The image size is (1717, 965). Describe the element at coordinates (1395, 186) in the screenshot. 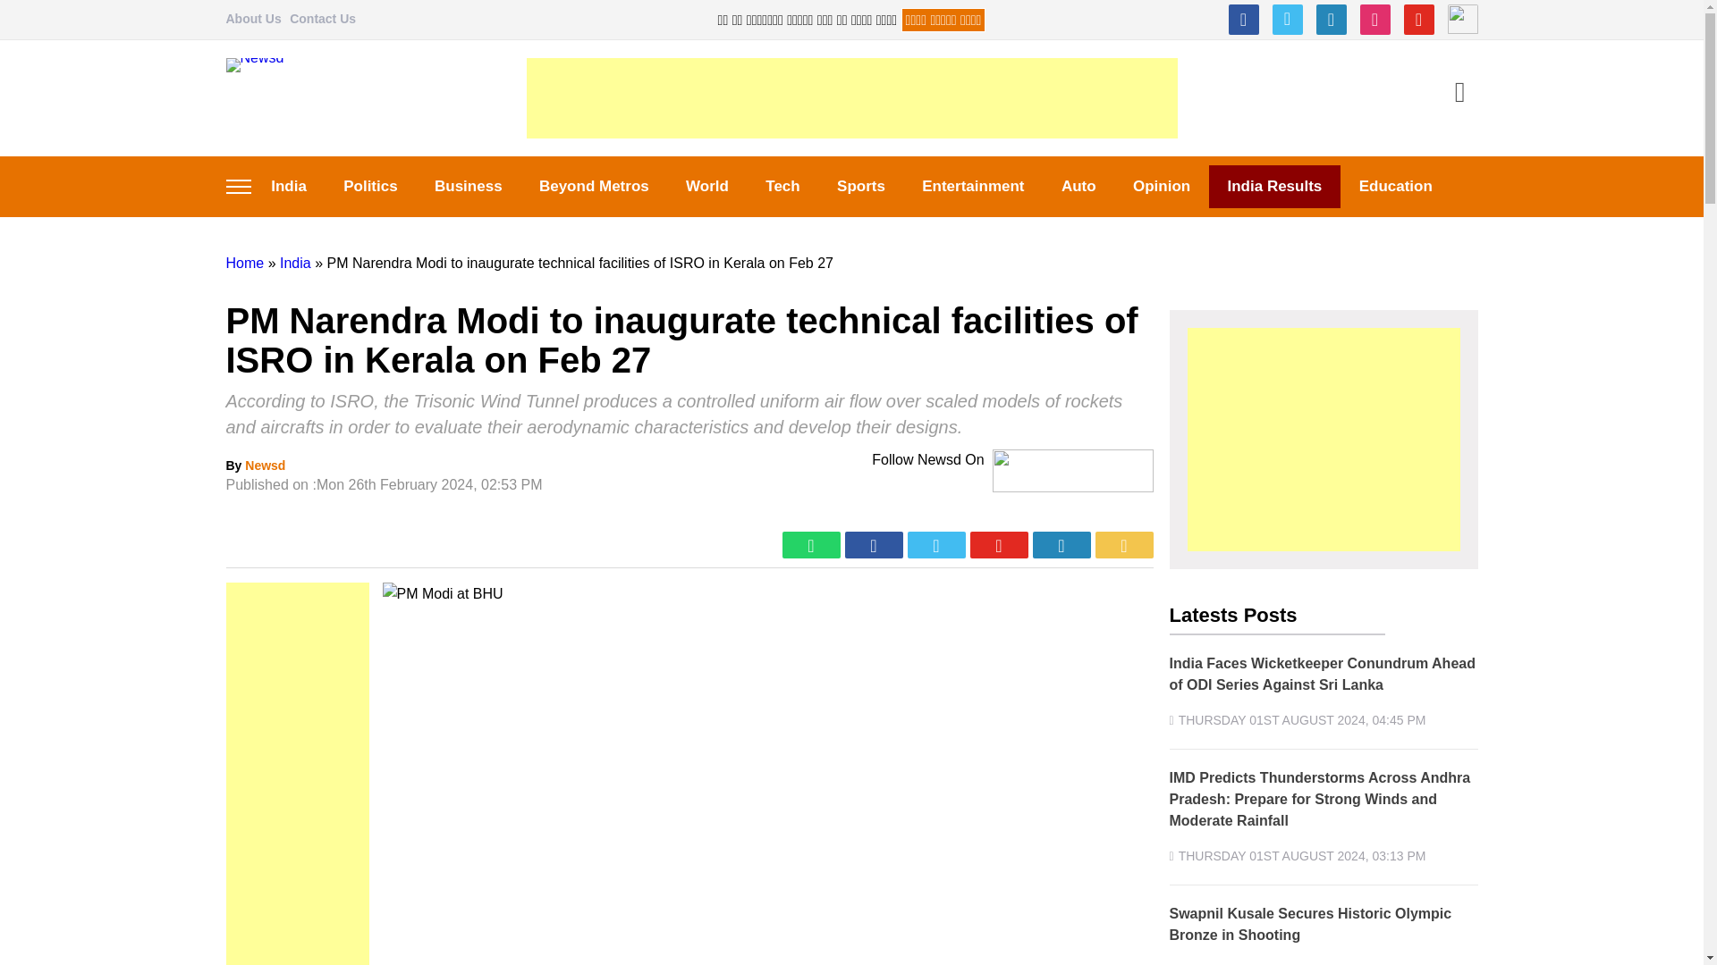

I see `Education` at that location.